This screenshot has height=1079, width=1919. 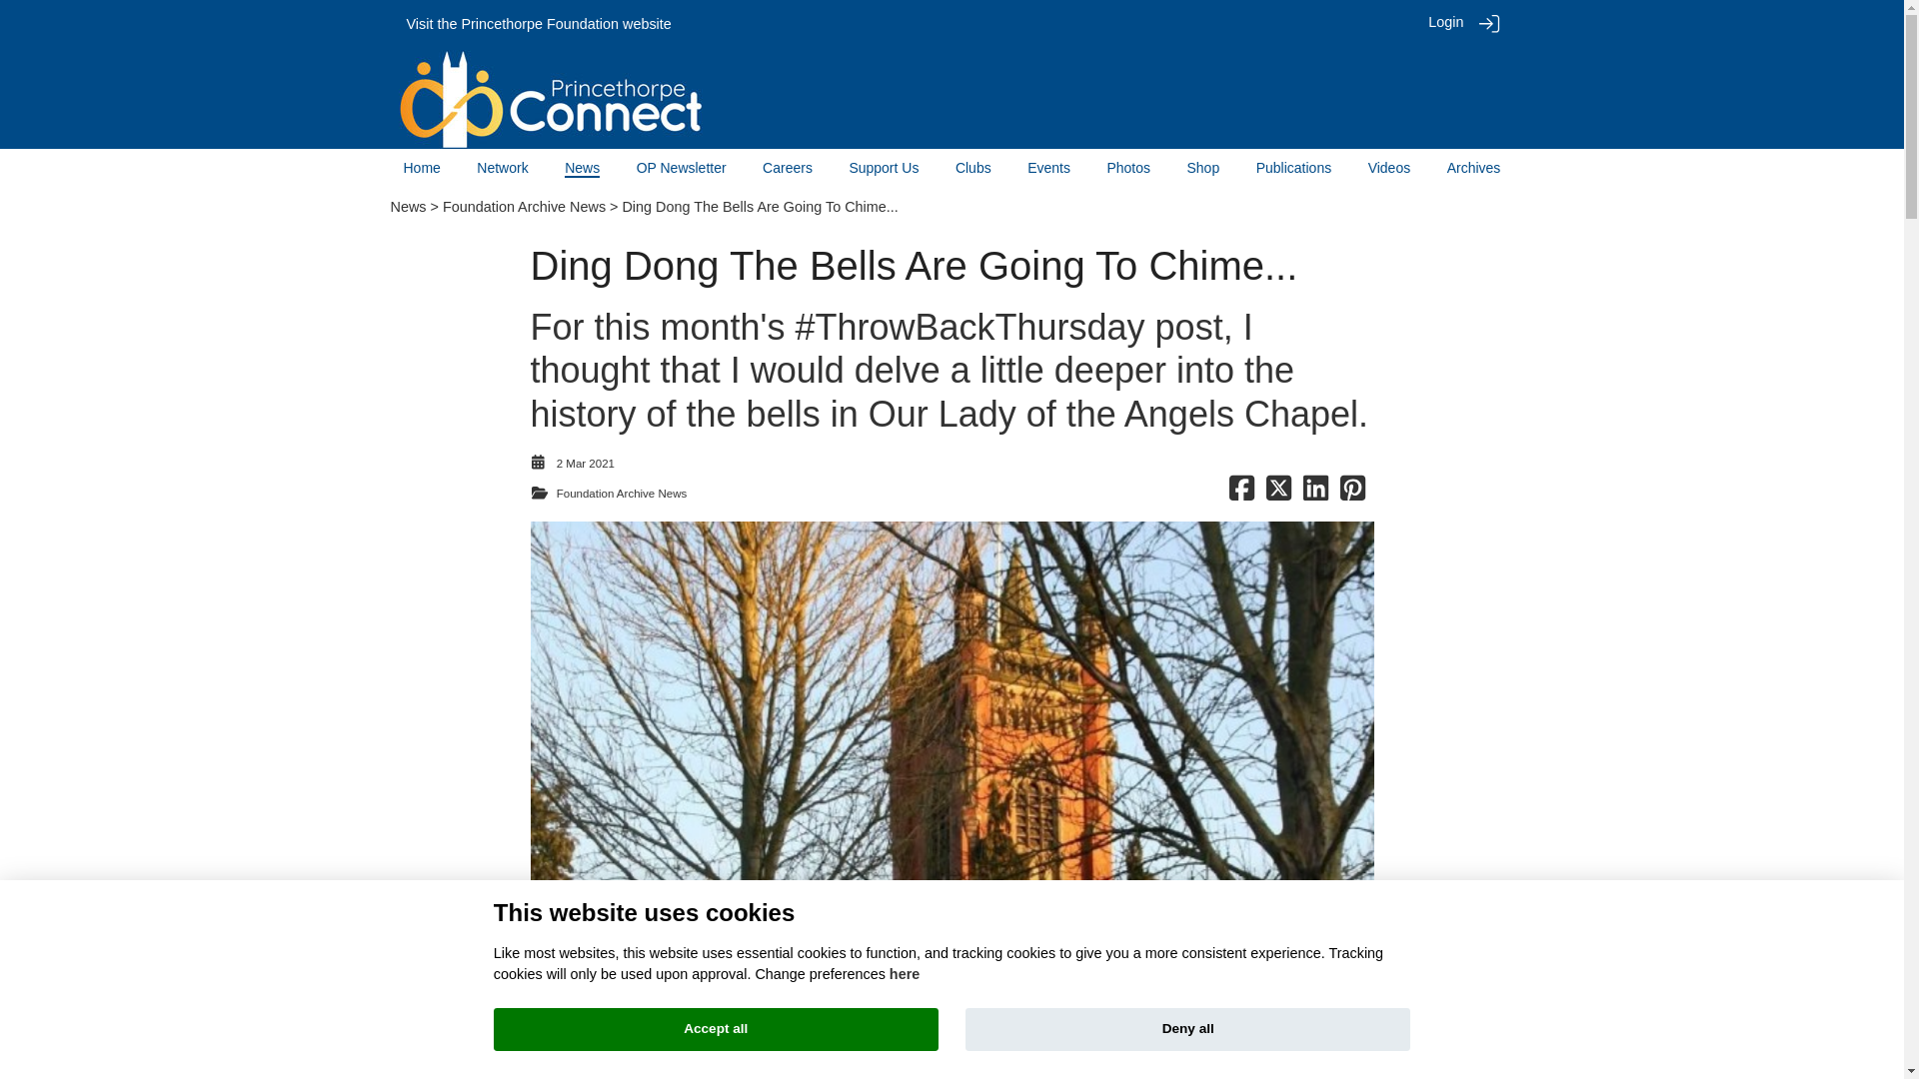 I want to click on Clubs, so click(x=973, y=168).